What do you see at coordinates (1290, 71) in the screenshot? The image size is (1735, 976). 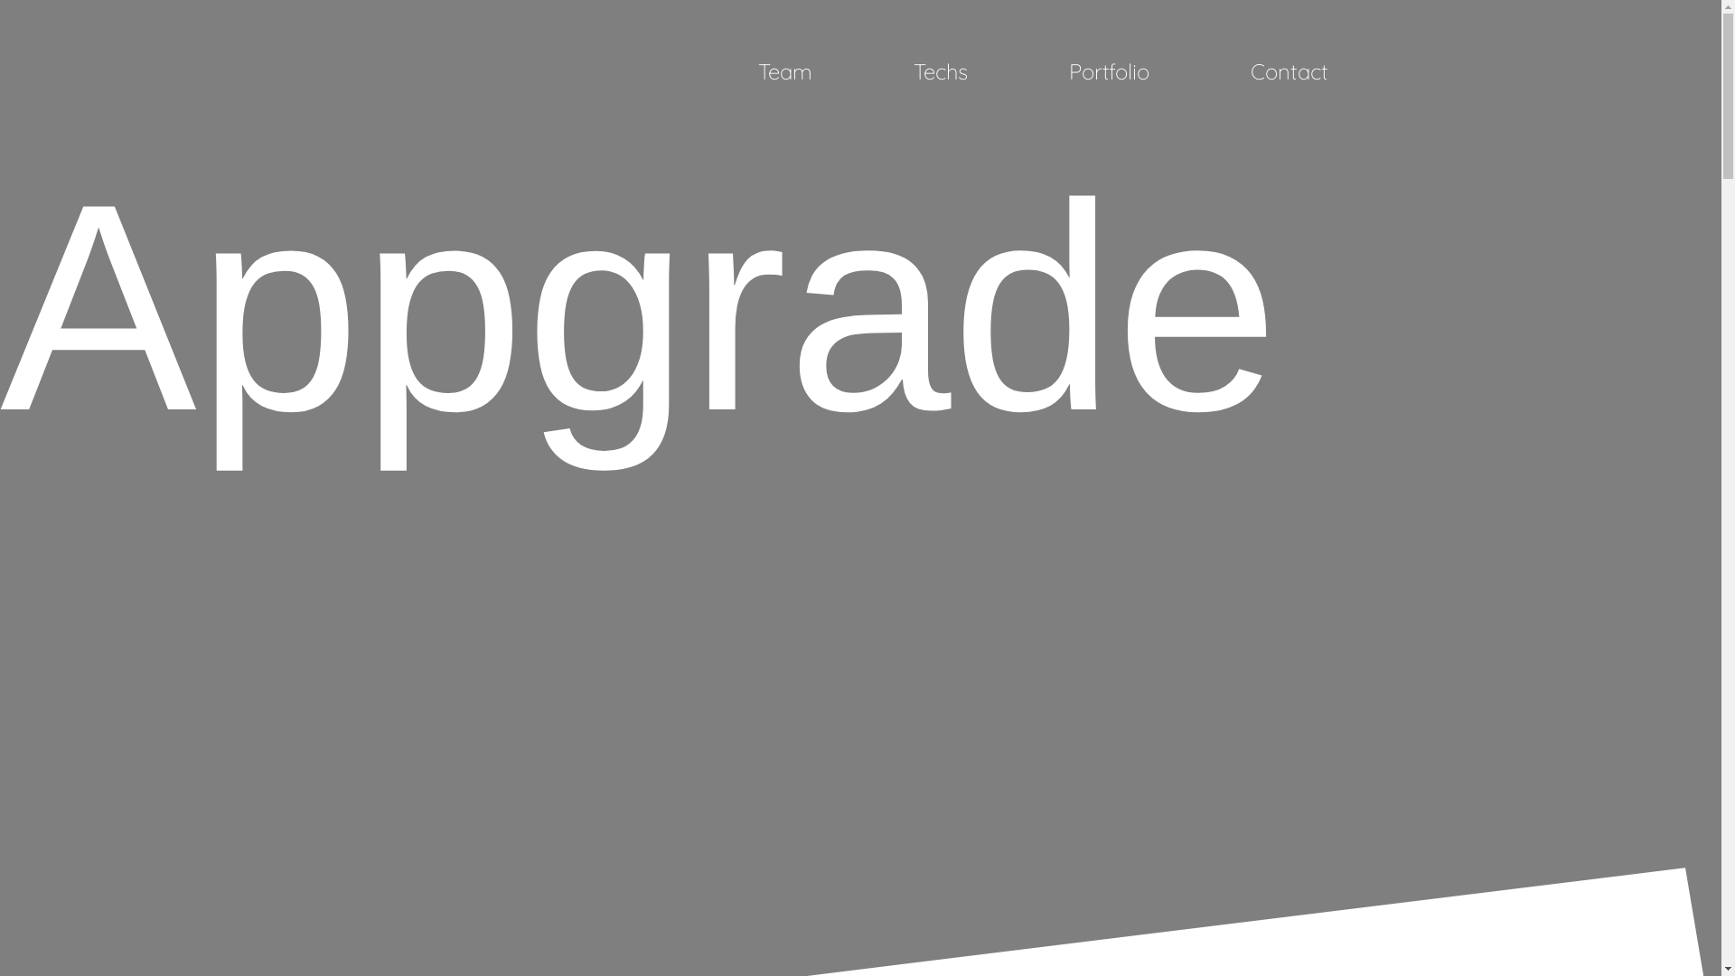 I see `Contact` at bounding box center [1290, 71].